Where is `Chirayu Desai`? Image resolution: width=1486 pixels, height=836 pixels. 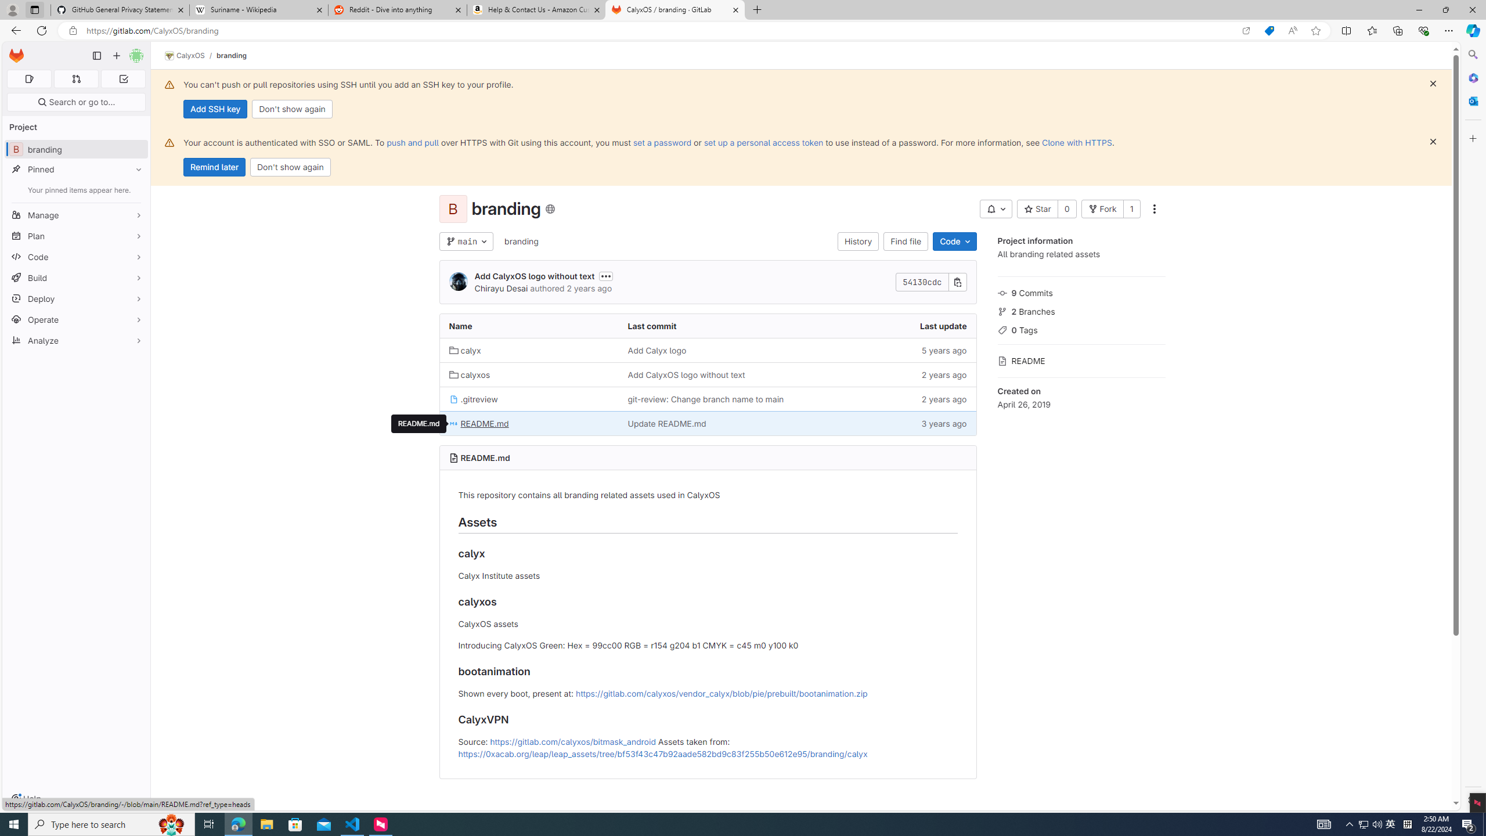 Chirayu Desai is located at coordinates (500, 288).